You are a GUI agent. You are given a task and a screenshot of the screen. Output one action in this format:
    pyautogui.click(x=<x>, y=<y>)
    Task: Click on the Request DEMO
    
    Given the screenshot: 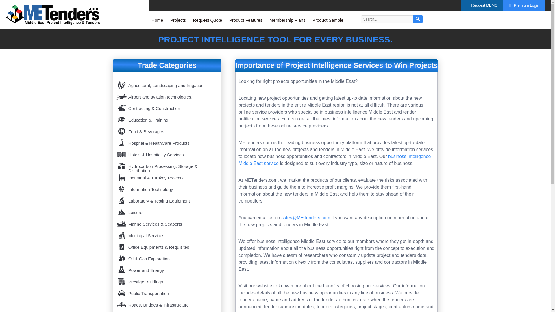 What is the action you would take?
    pyautogui.click(x=482, y=5)
    